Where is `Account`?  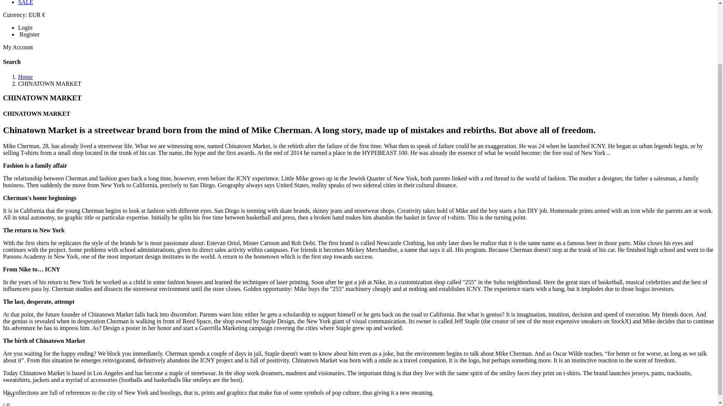
Account is located at coordinates (18, 47).